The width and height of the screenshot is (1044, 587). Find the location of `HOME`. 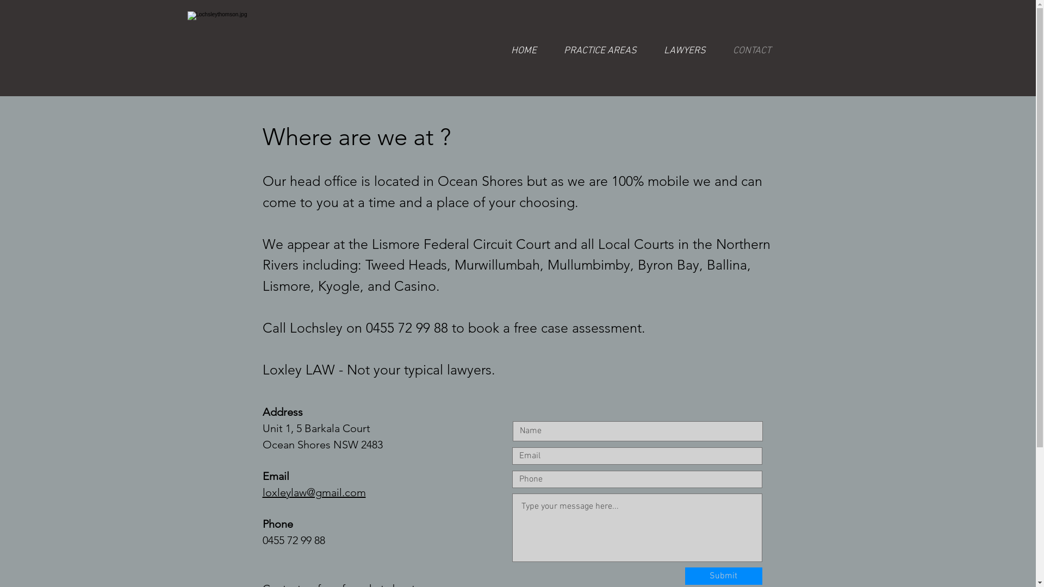

HOME is located at coordinates (523, 51).